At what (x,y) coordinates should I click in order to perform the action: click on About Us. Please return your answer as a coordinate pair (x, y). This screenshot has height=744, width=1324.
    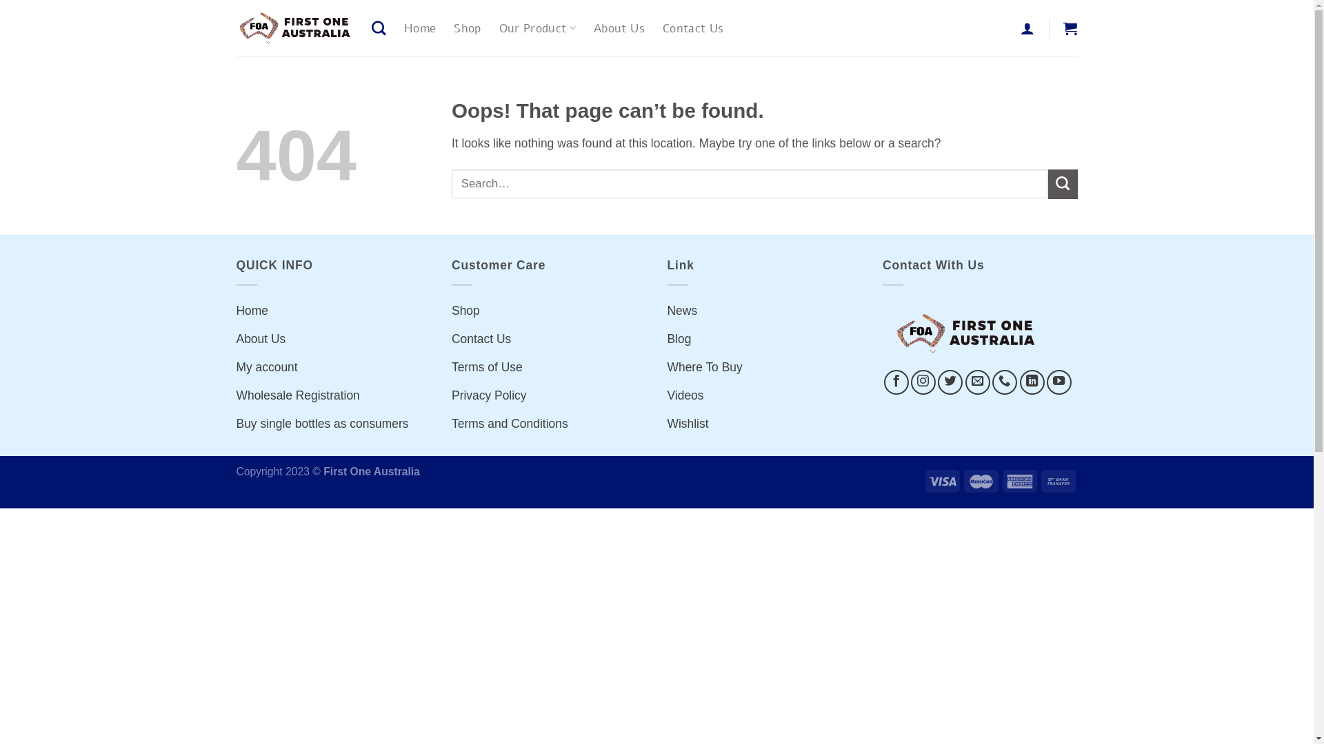
    Looking at the image, I should click on (619, 28).